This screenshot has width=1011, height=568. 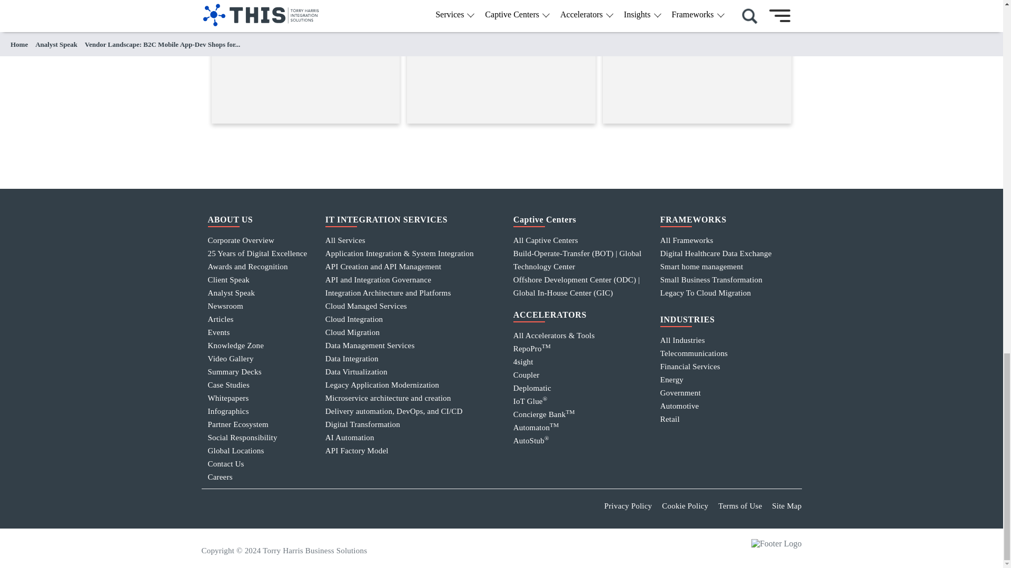 I want to click on Blog, so click(x=424, y=509).